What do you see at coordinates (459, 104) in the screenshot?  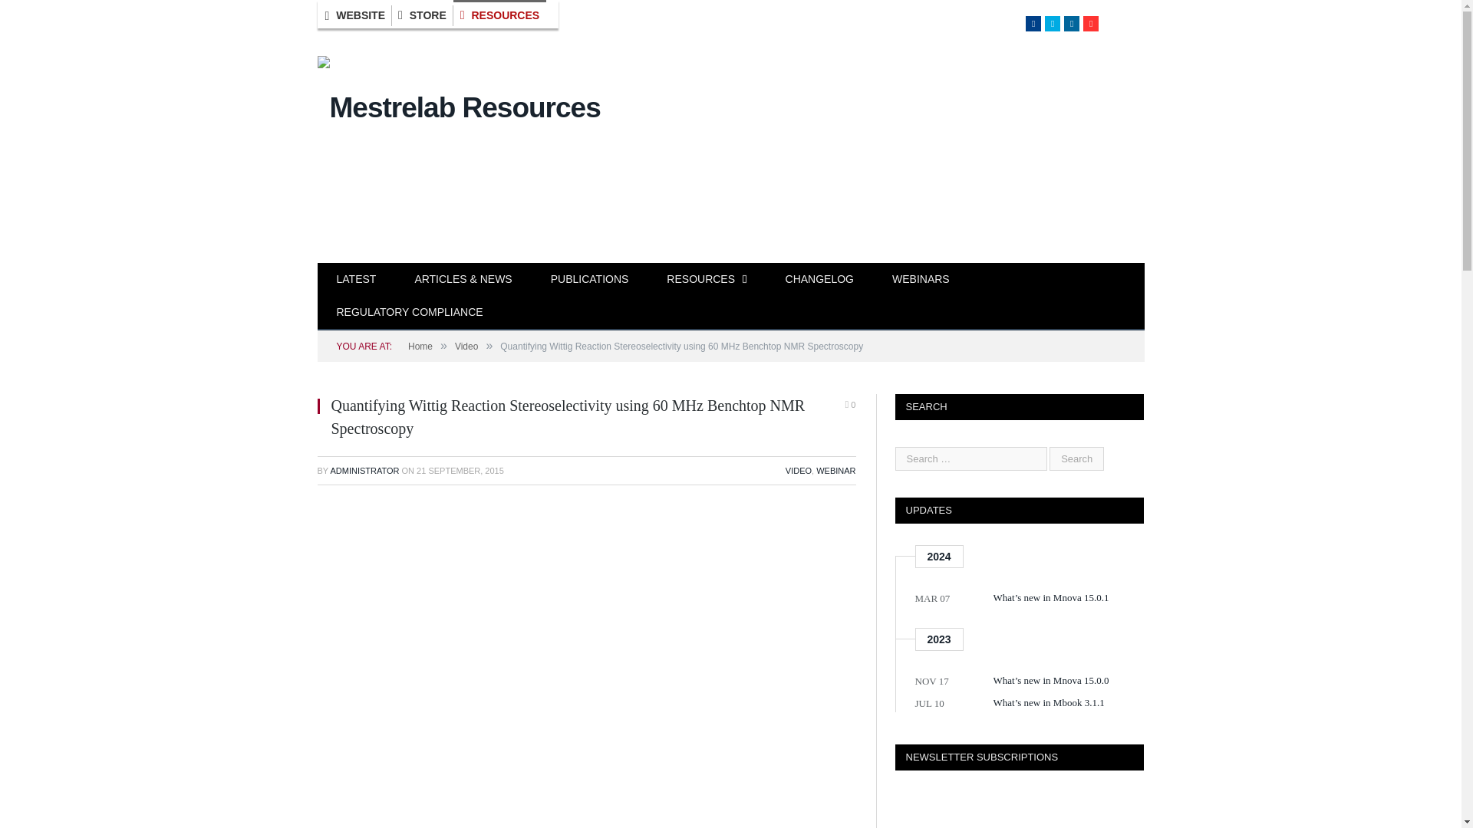 I see `Mestrelab Resources` at bounding box center [459, 104].